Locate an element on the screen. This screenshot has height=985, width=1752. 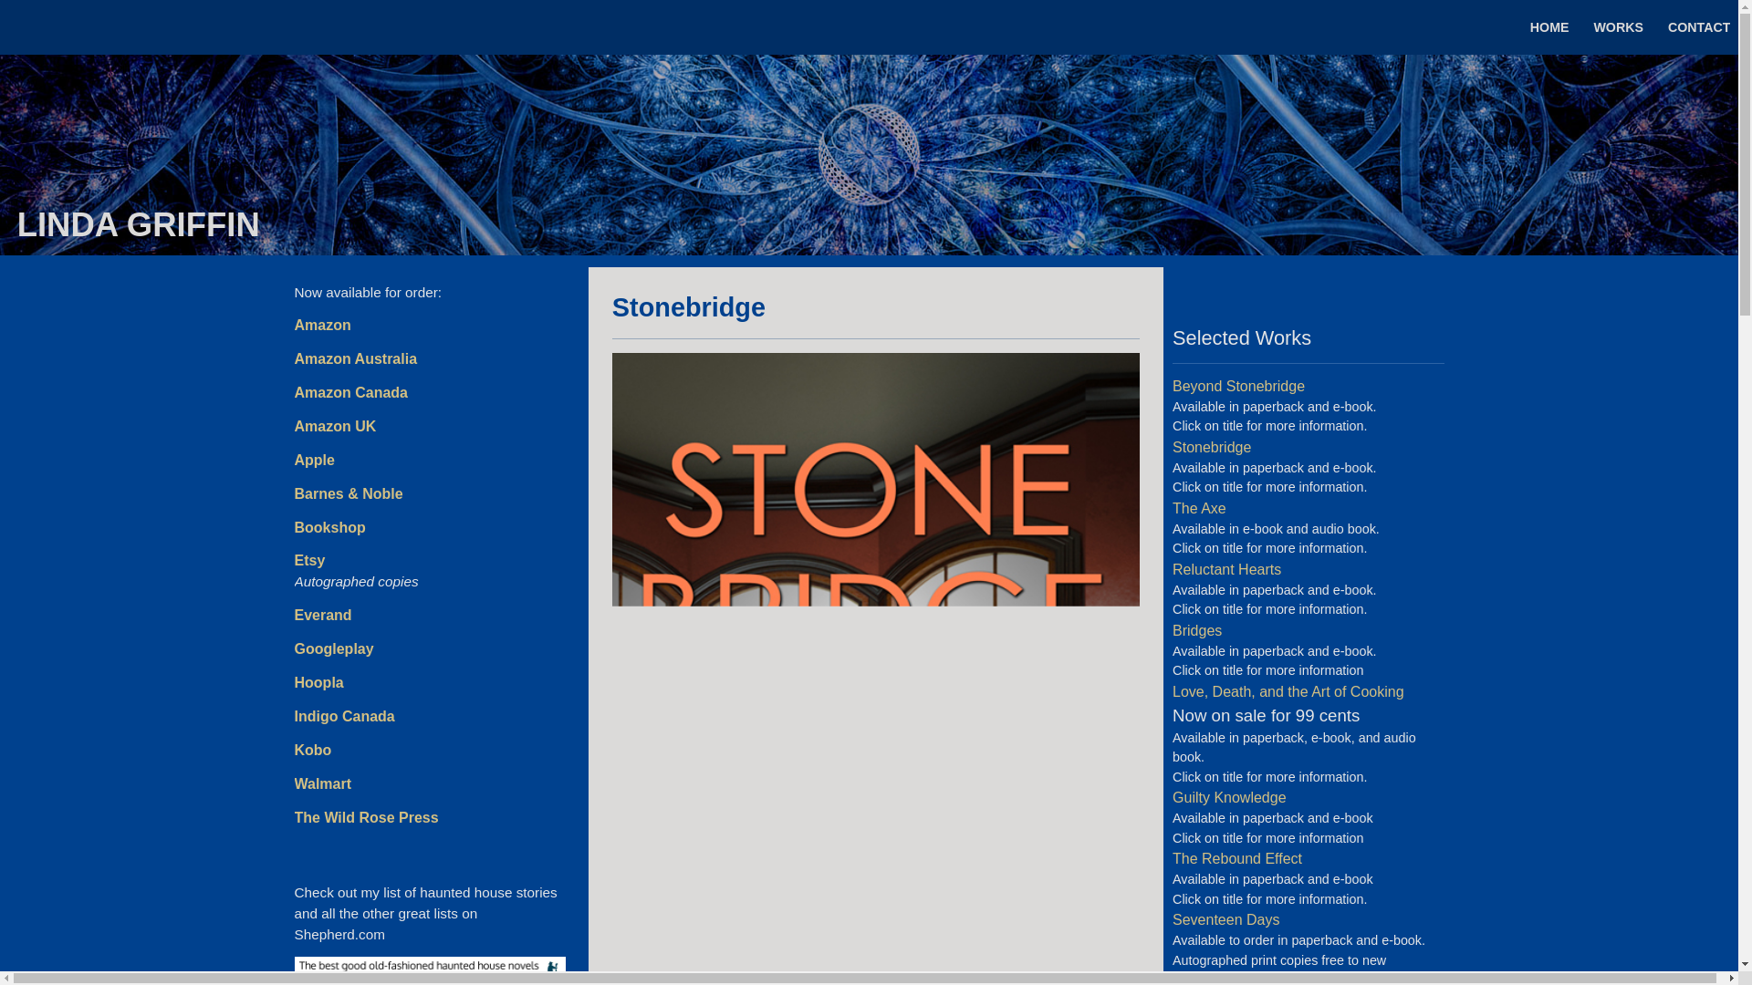
The Axe is located at coordinates (1199, 507).